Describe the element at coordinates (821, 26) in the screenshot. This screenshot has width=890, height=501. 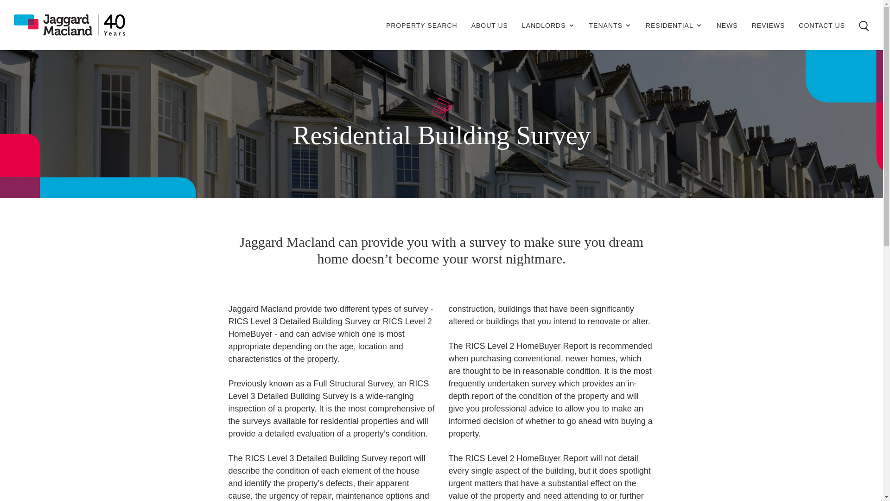
I see `CONTACT US` at that location.